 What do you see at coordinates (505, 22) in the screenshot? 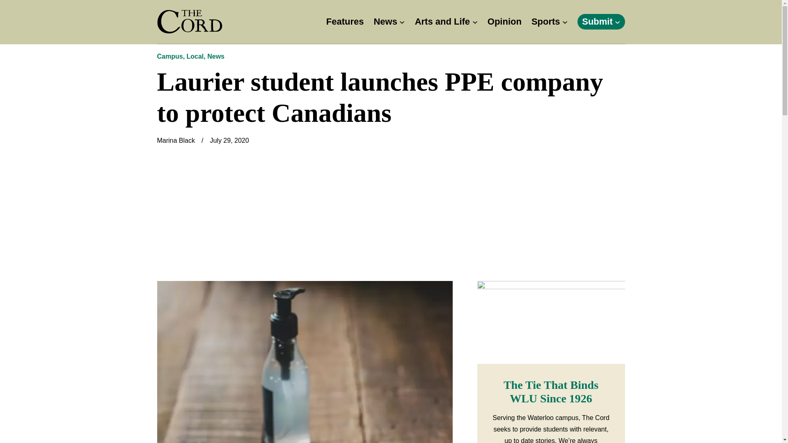
I see `Opinion` at bounding box center [505, 22].